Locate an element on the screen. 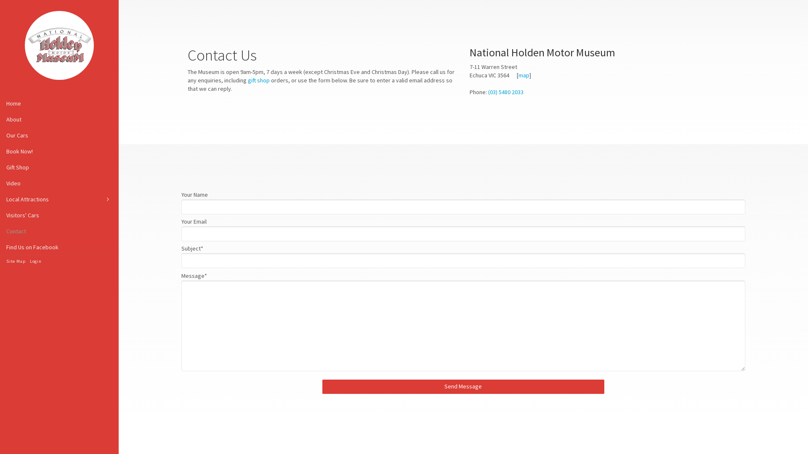 The image size is (808, 454). Send Message is located at coordinates (463, 387).